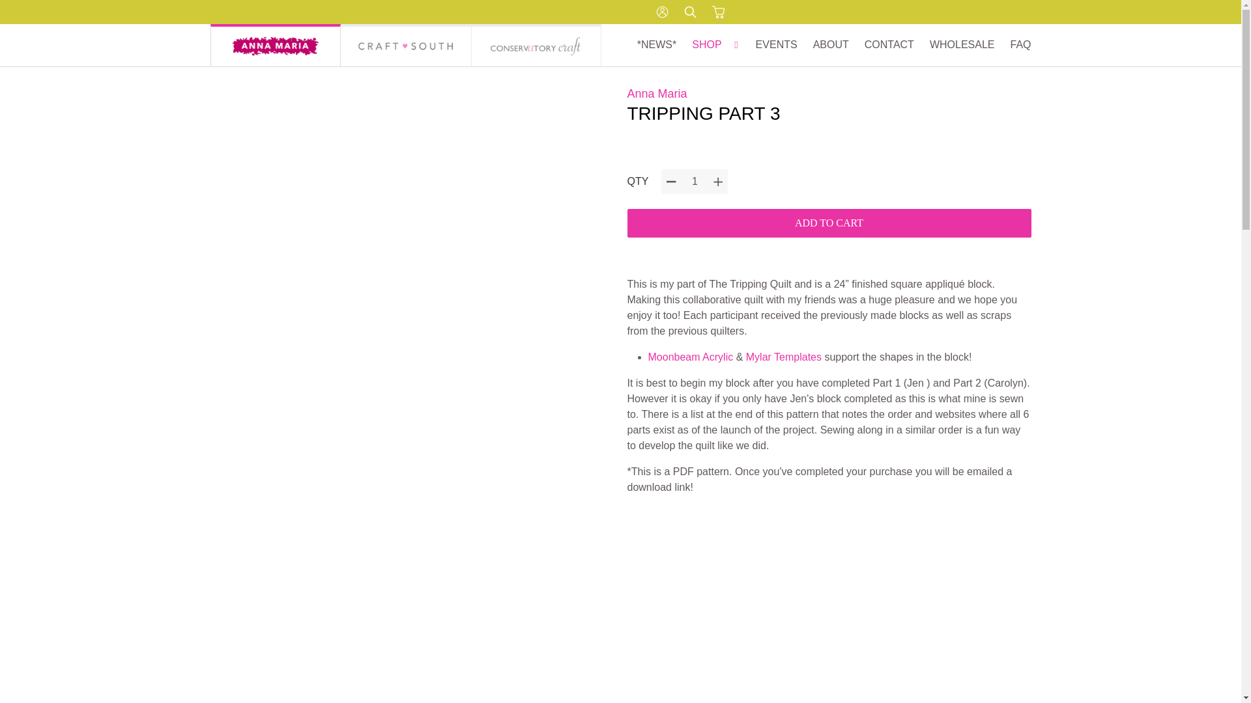 Image resolution: width=1251 pixels, height=703 pixels. What do you see at coordinates (783, 357) in the screenshot?
I see `Moonbeam Mylar Template Set` at bounding box center [783, 357].